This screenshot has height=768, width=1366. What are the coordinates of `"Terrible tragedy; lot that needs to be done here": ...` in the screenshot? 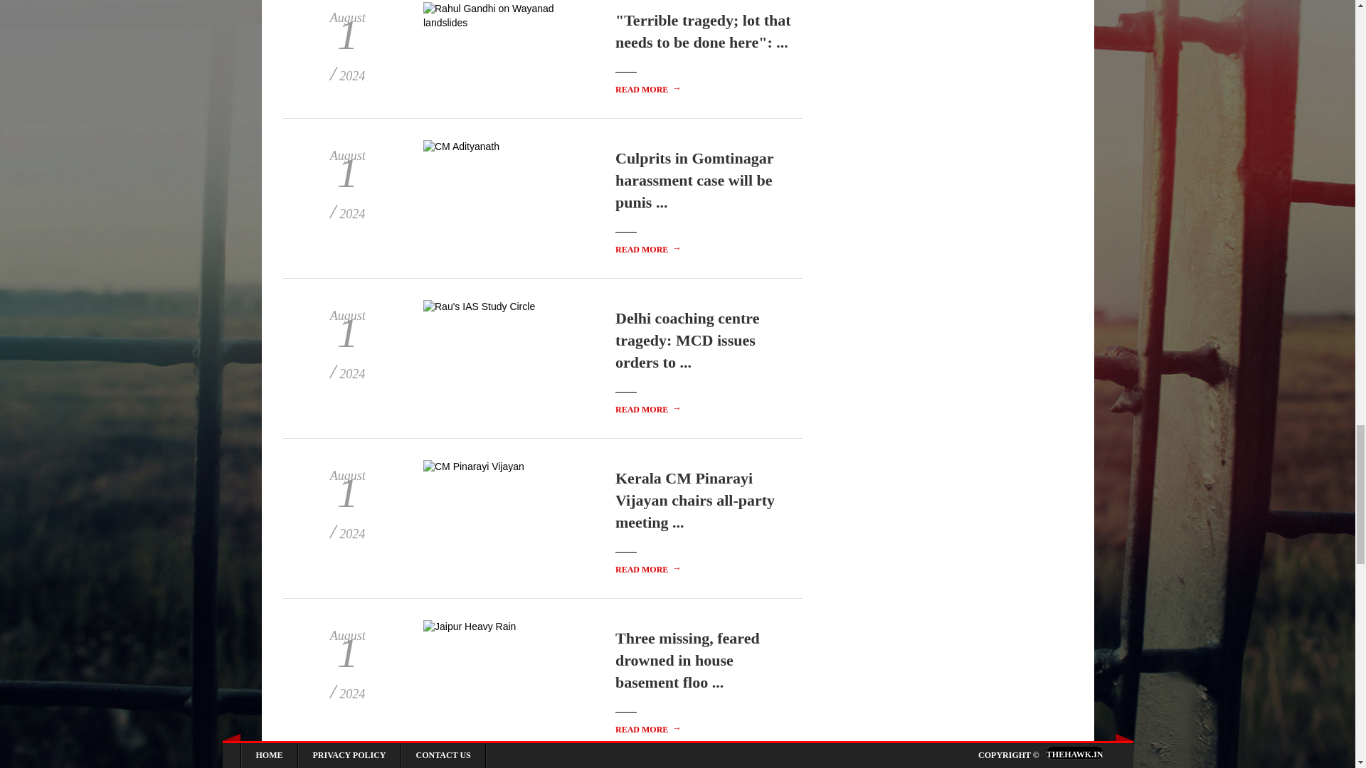 It's located at (703, 31).